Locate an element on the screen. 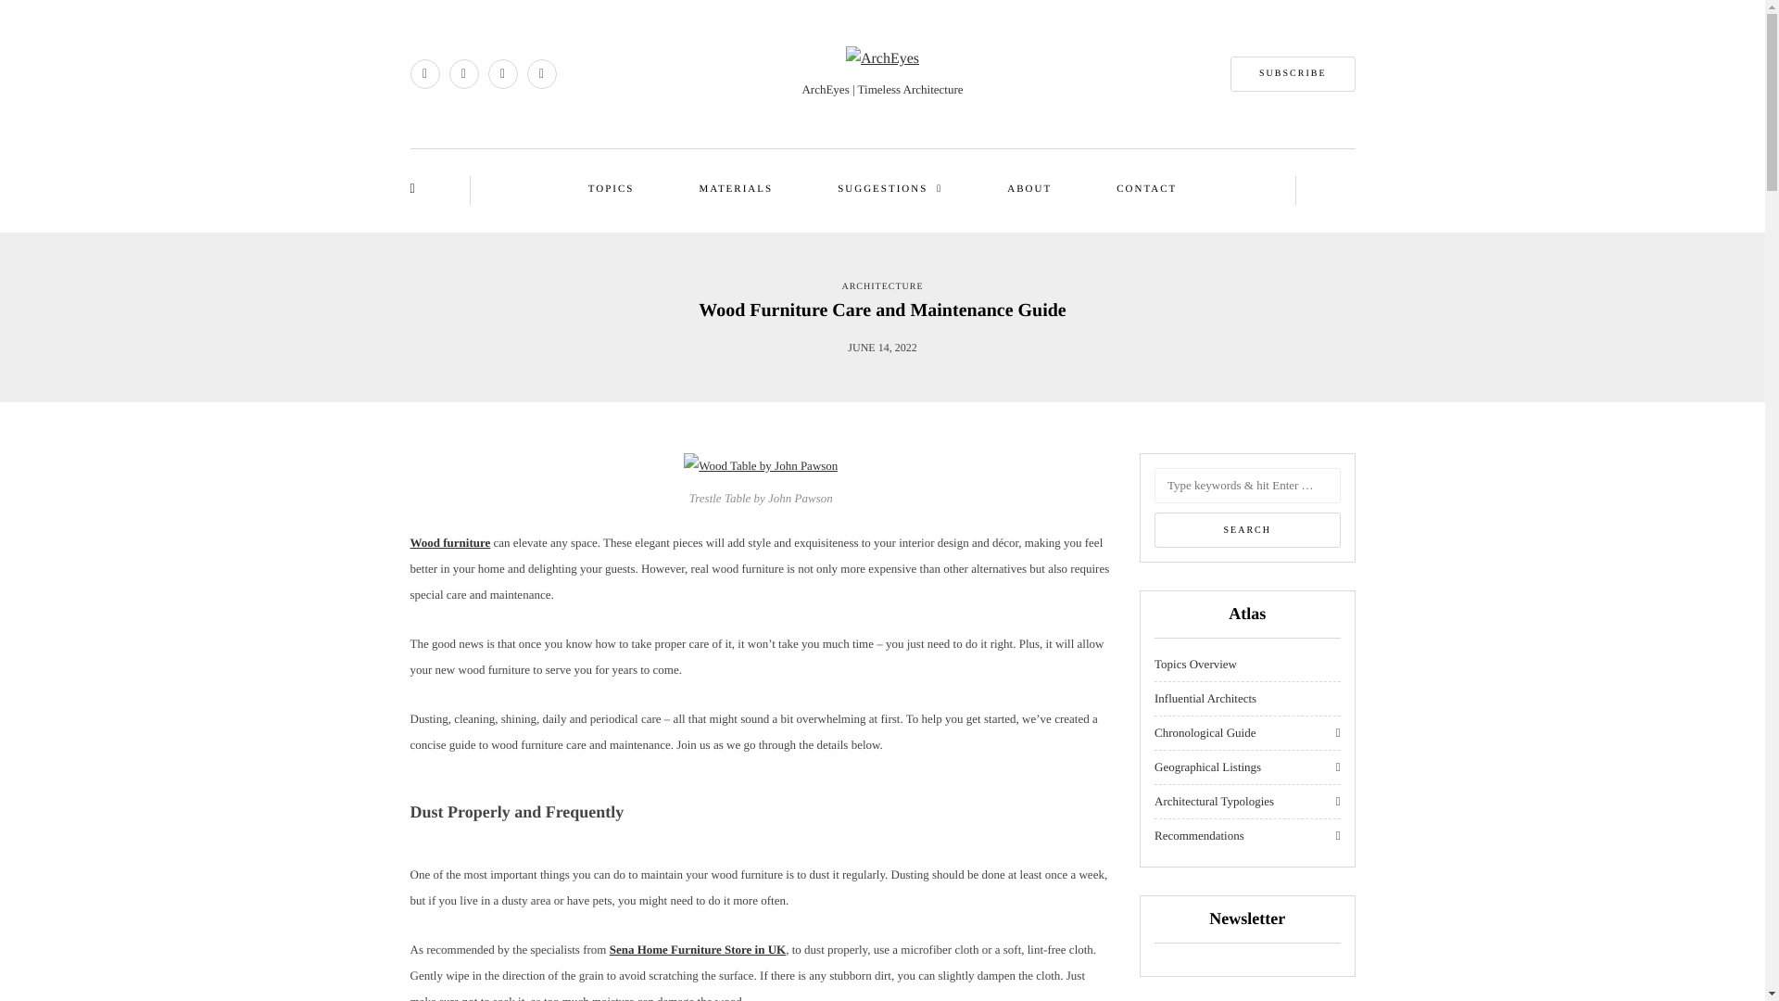 The image size is (1779, 1001). TOPICS is located at coordinates (611, 190).